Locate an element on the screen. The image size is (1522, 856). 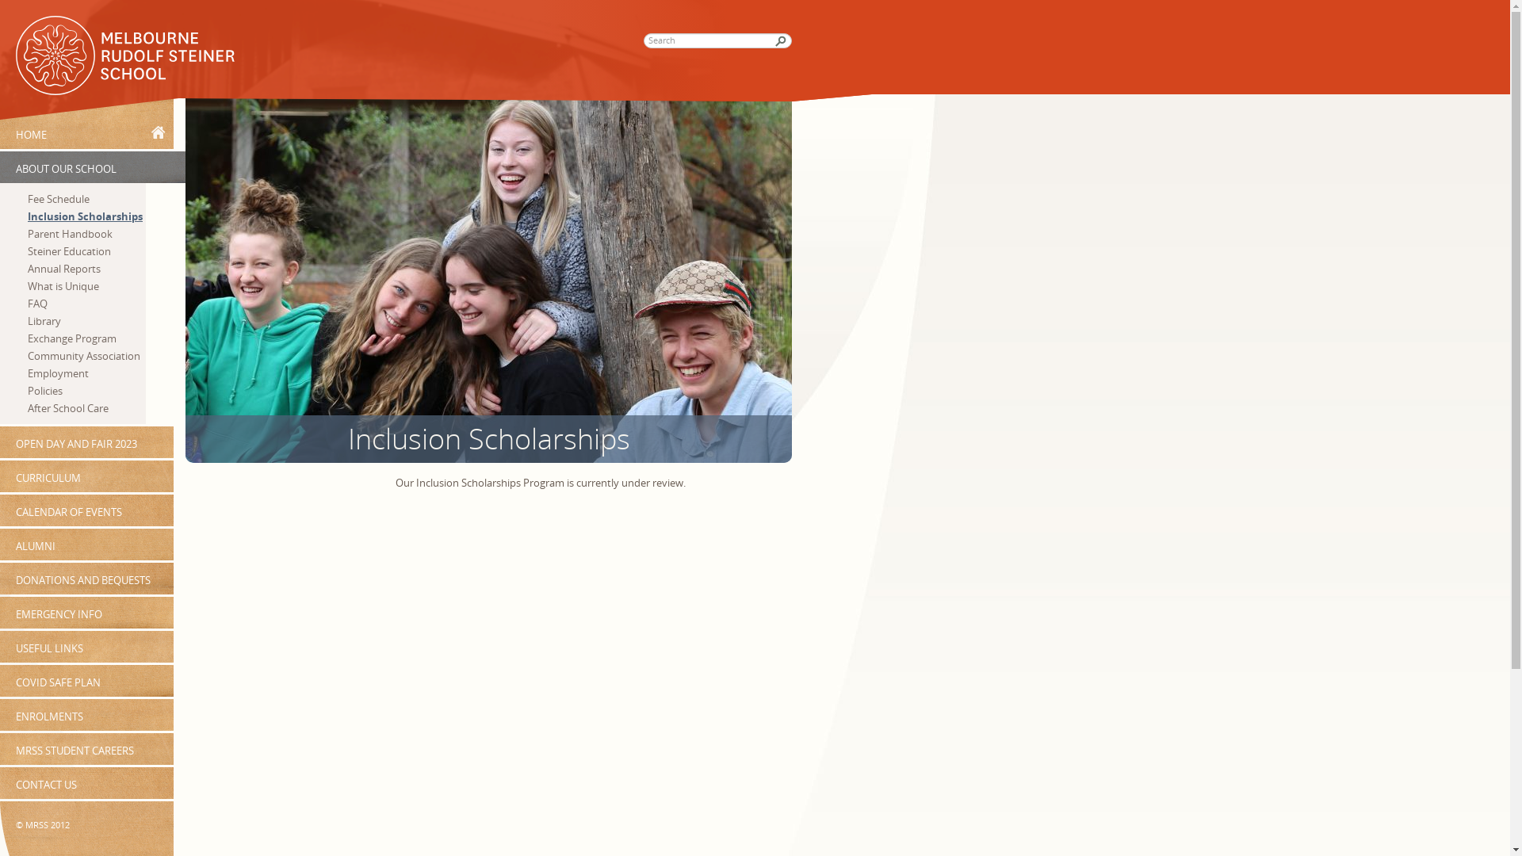
COVID SAFE PLAN is located at coordinates (87, 681).